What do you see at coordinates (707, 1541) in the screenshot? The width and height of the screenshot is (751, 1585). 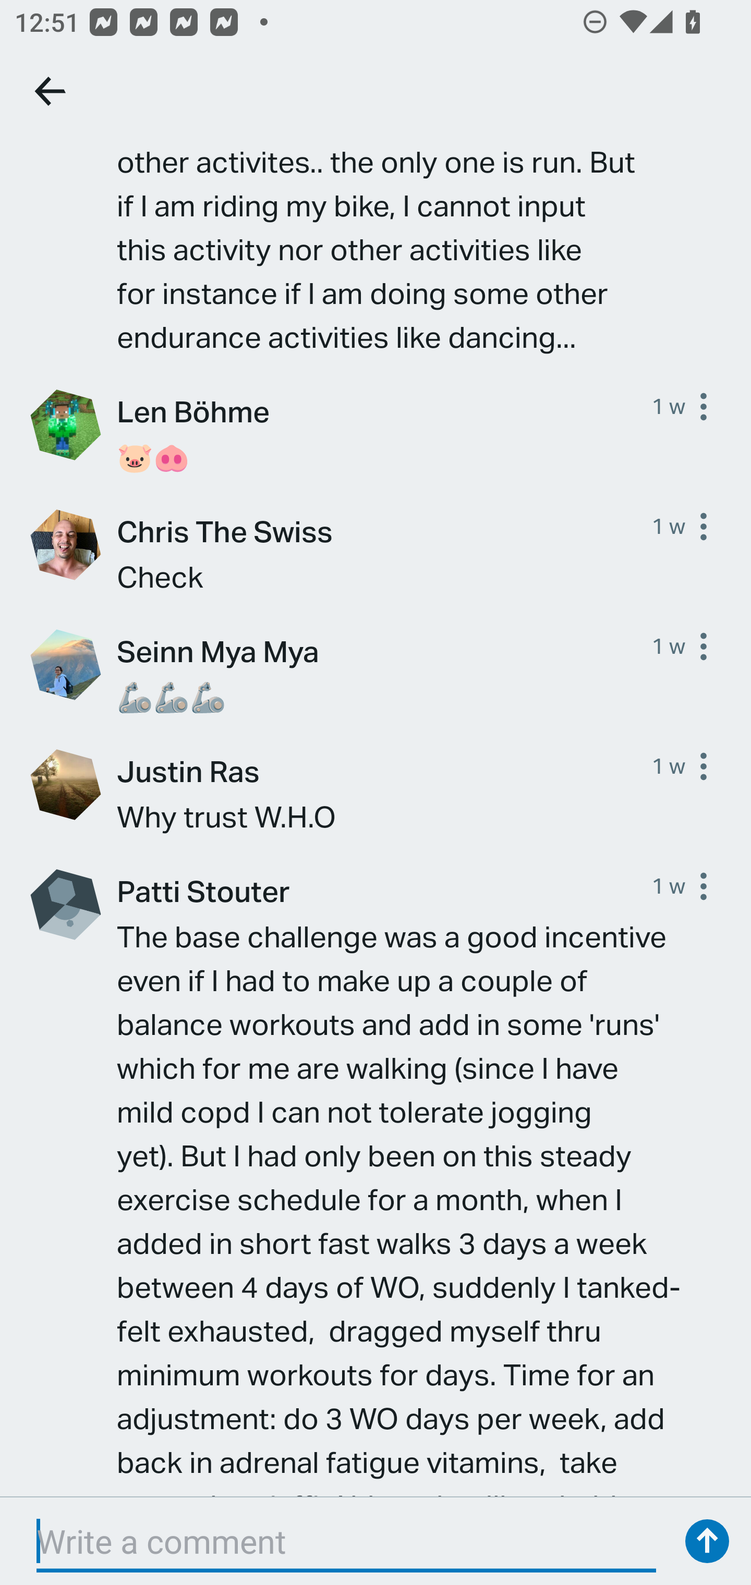 I see `Send` at bounding box center [707, 1541].